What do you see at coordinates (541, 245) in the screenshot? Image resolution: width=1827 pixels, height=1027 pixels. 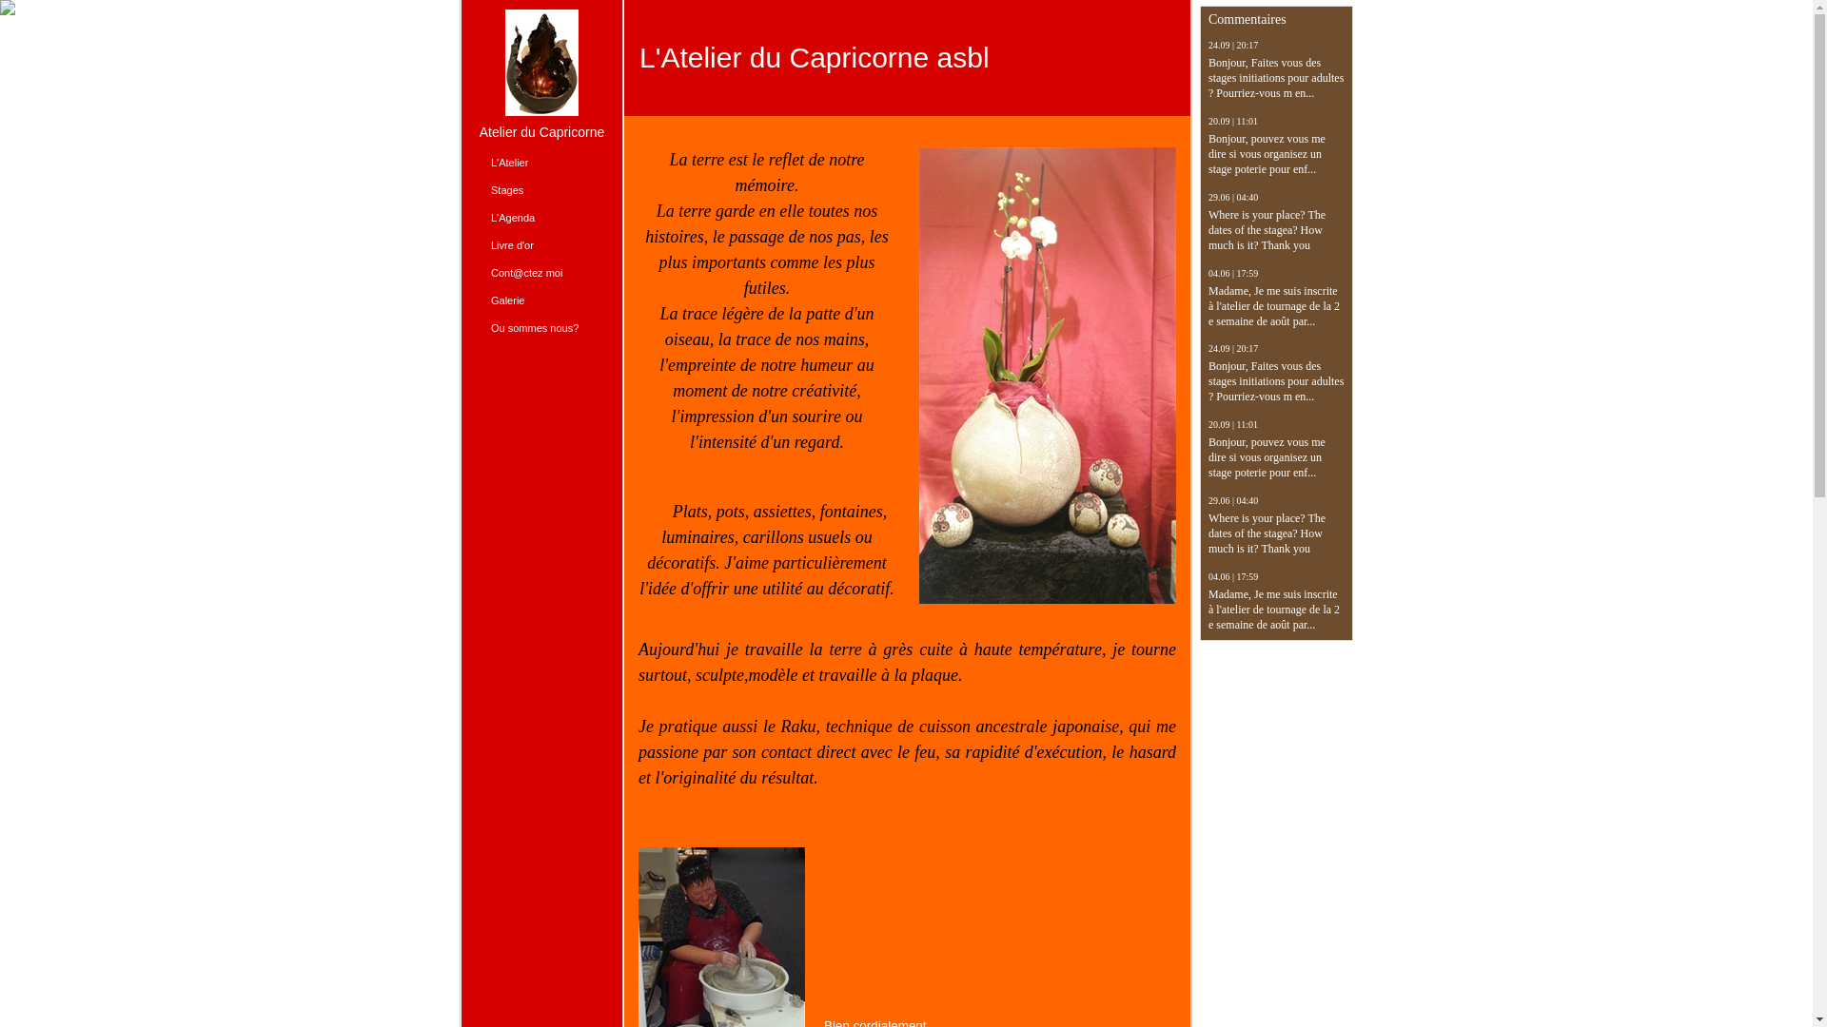 I see `Livre d'or` at bounding box center [541, 245].